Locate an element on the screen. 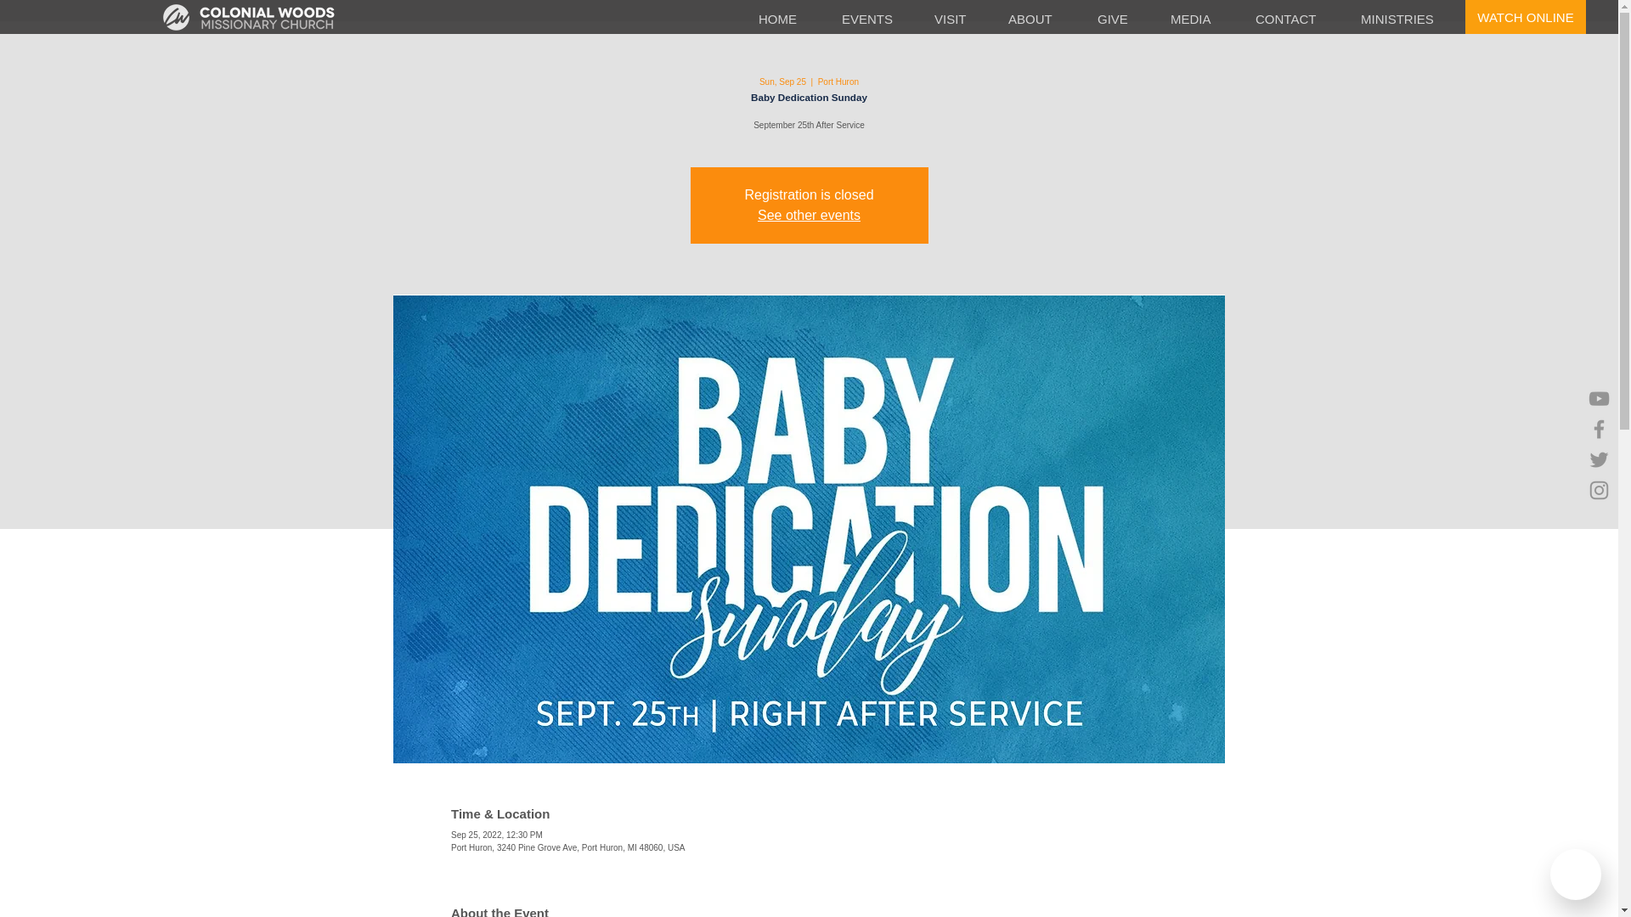  ABOUT is located at coordinates (1040, 19).